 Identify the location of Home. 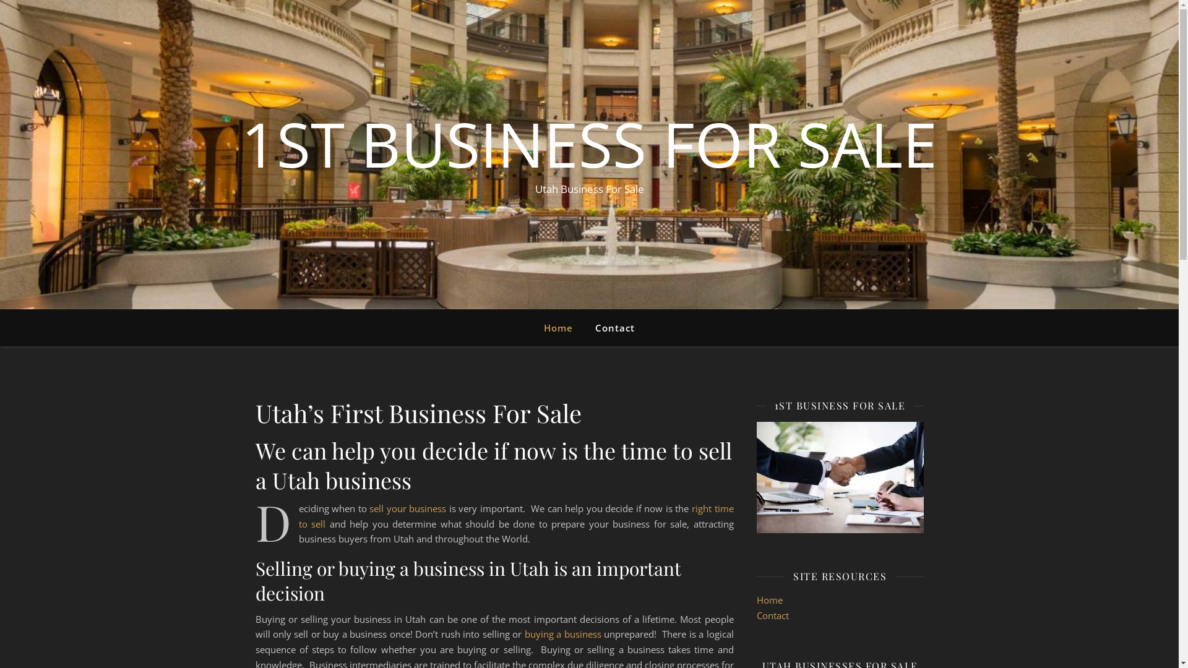
(563, 328).